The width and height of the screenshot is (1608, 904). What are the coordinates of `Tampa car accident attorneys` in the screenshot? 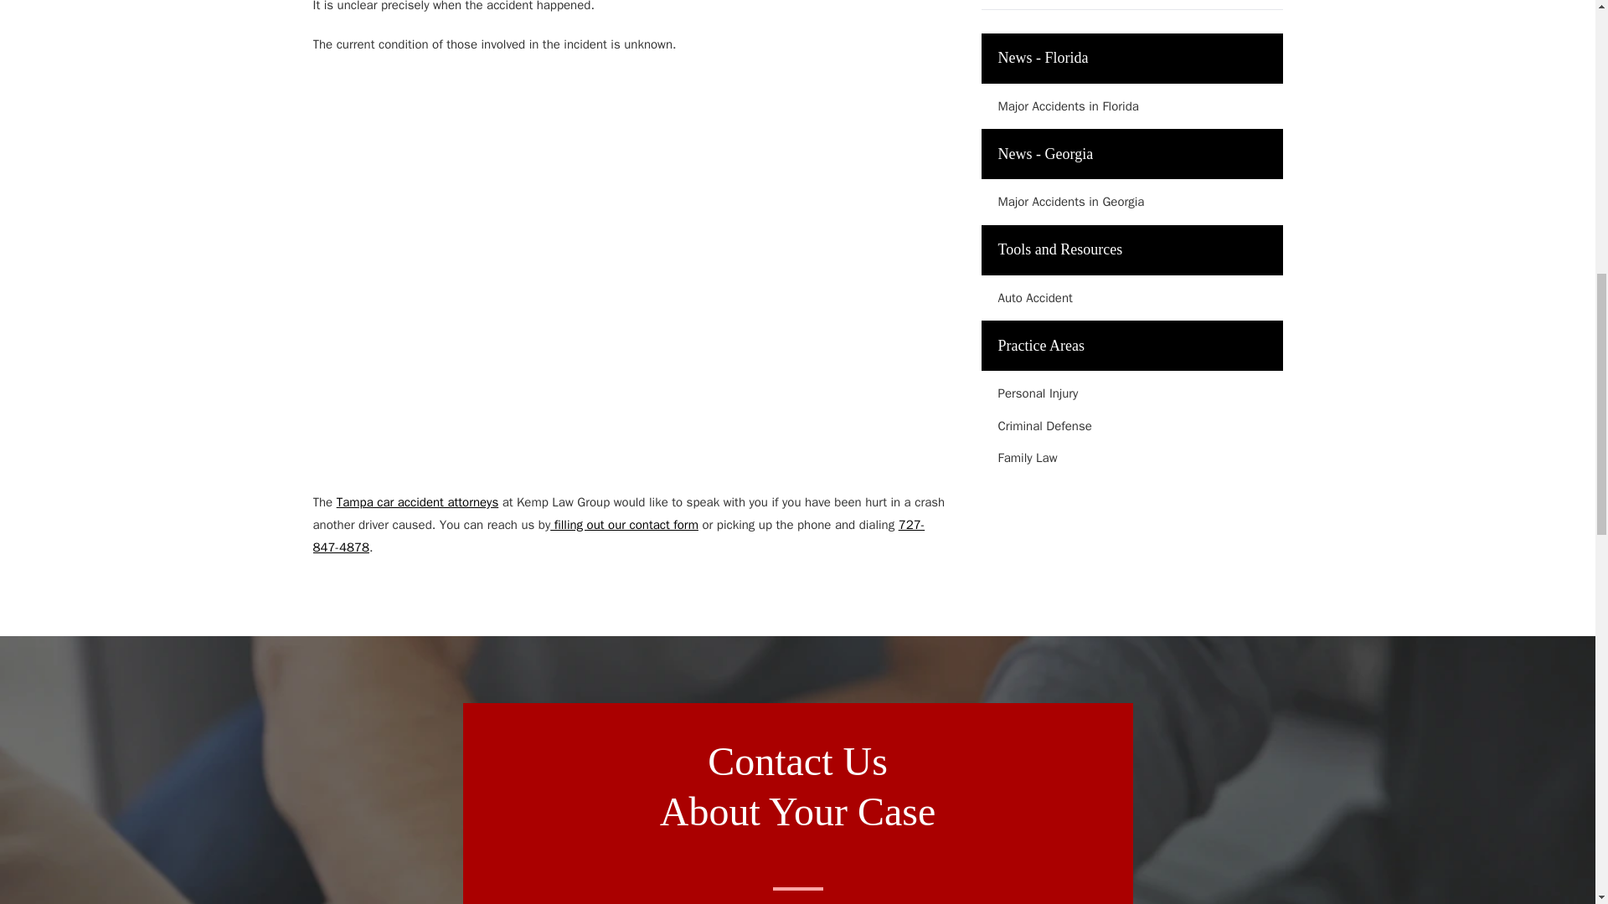 It's located at (417, 502).